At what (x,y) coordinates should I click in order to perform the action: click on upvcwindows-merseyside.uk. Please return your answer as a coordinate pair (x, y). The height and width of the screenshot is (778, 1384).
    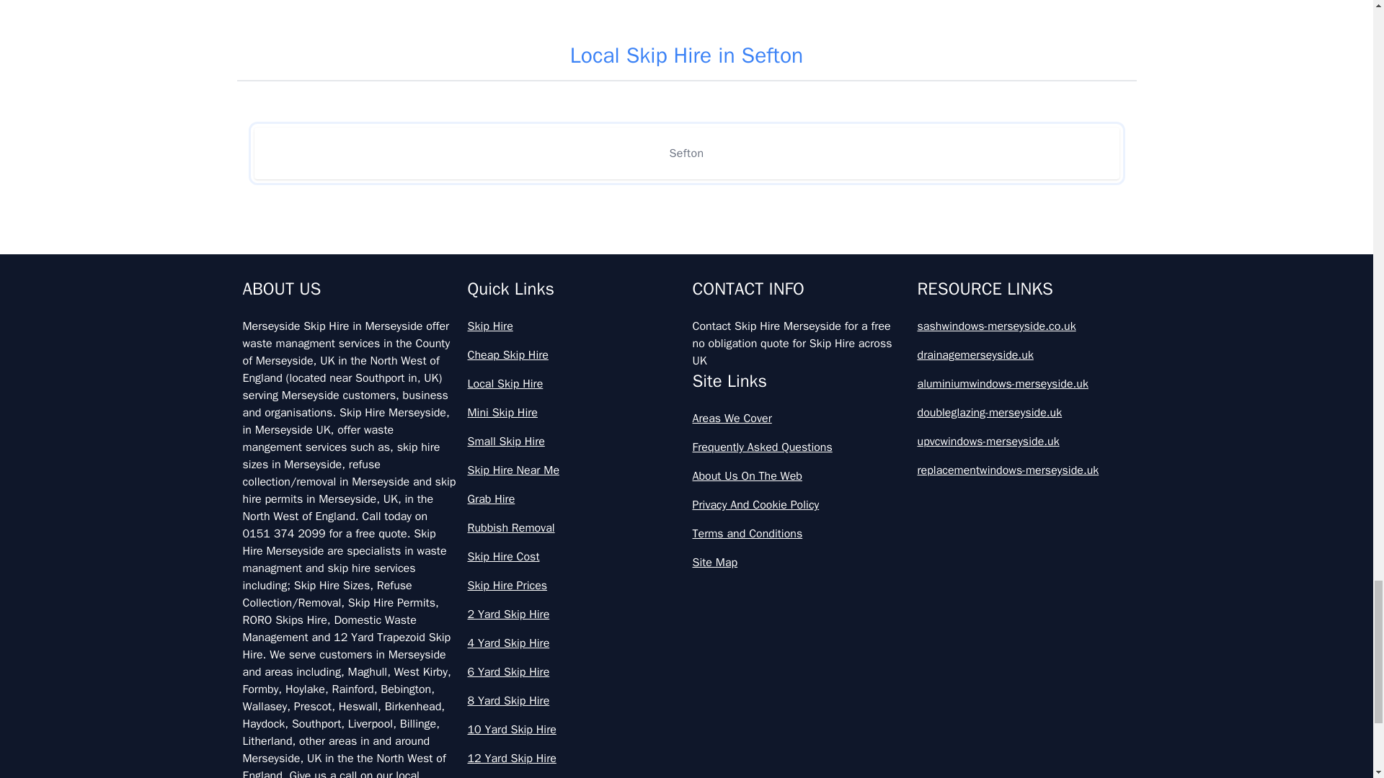
    Looking at the image, I should click on (1024, 441).